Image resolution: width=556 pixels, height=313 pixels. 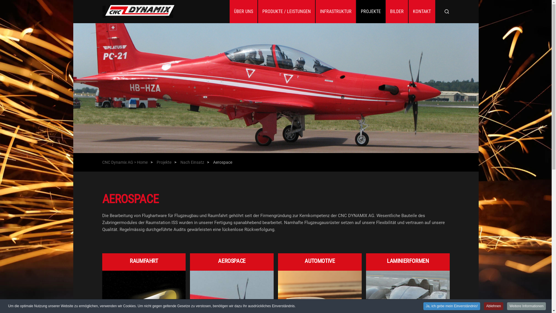 What do you see at coordinates (286, 12) in the screenshot?
I see `PRODUKTE / LEISTUNGEN` at bounding box center [286, 12].